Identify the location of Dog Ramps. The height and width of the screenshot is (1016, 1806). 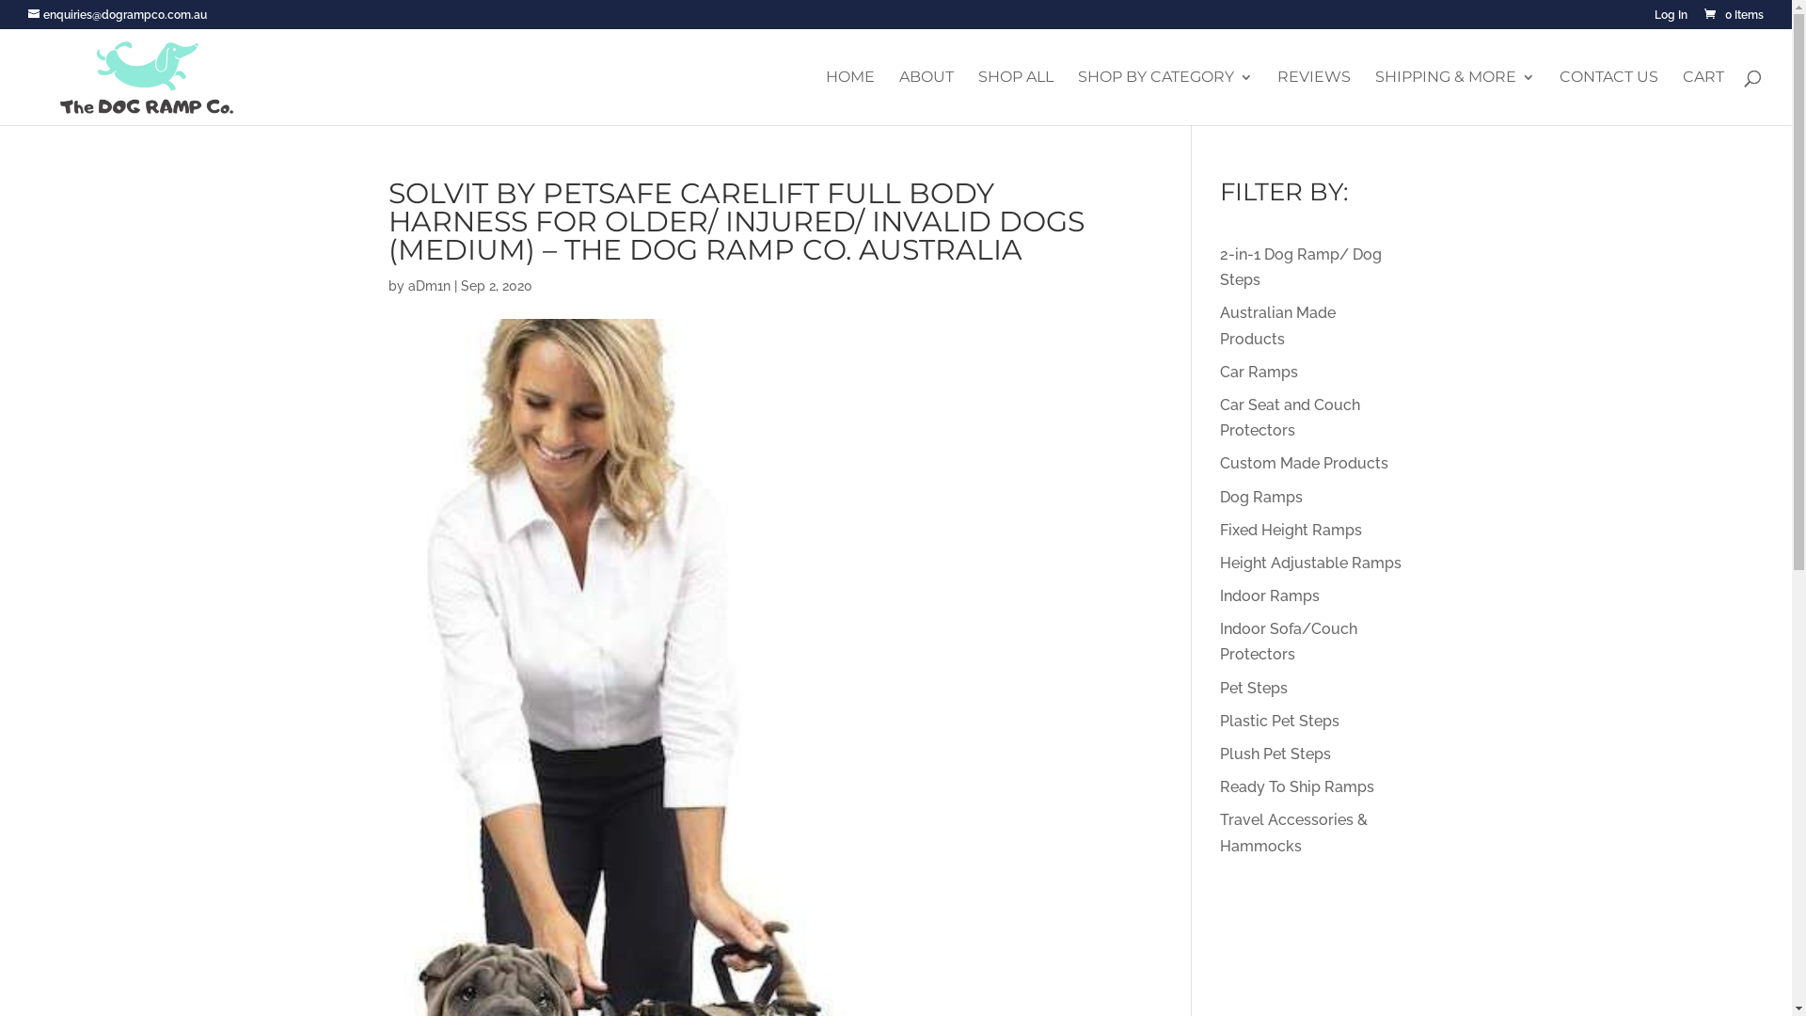
(1261, 497).